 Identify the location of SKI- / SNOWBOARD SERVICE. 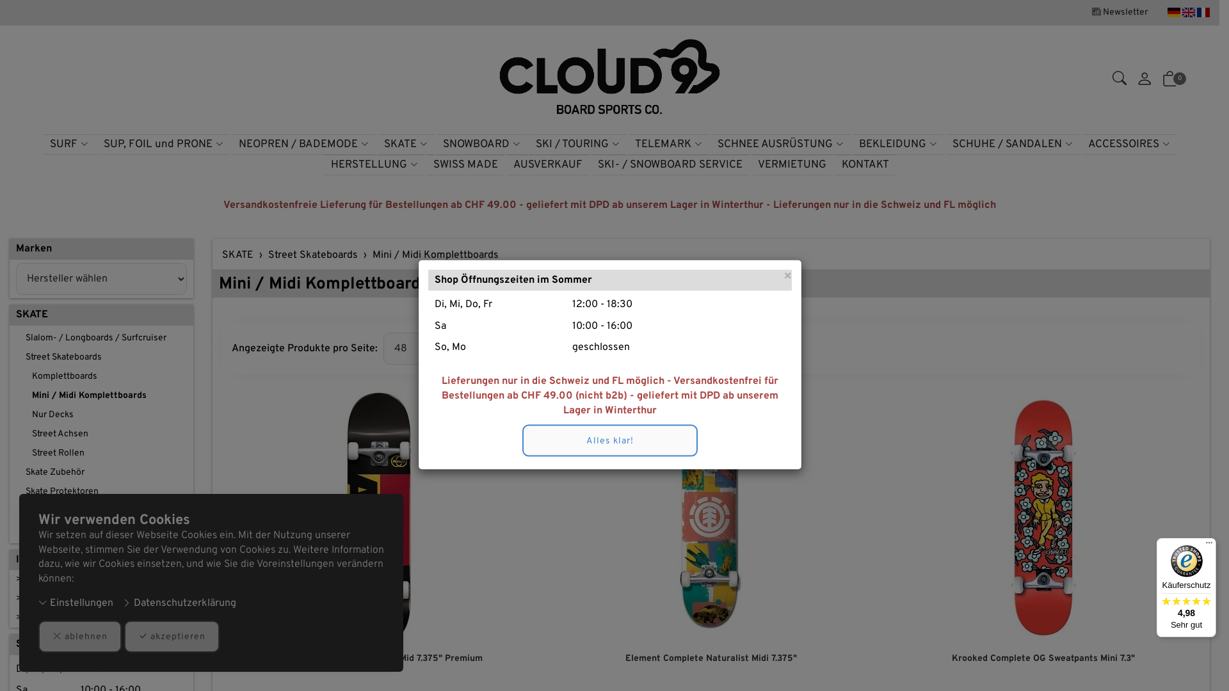
(83, 580).